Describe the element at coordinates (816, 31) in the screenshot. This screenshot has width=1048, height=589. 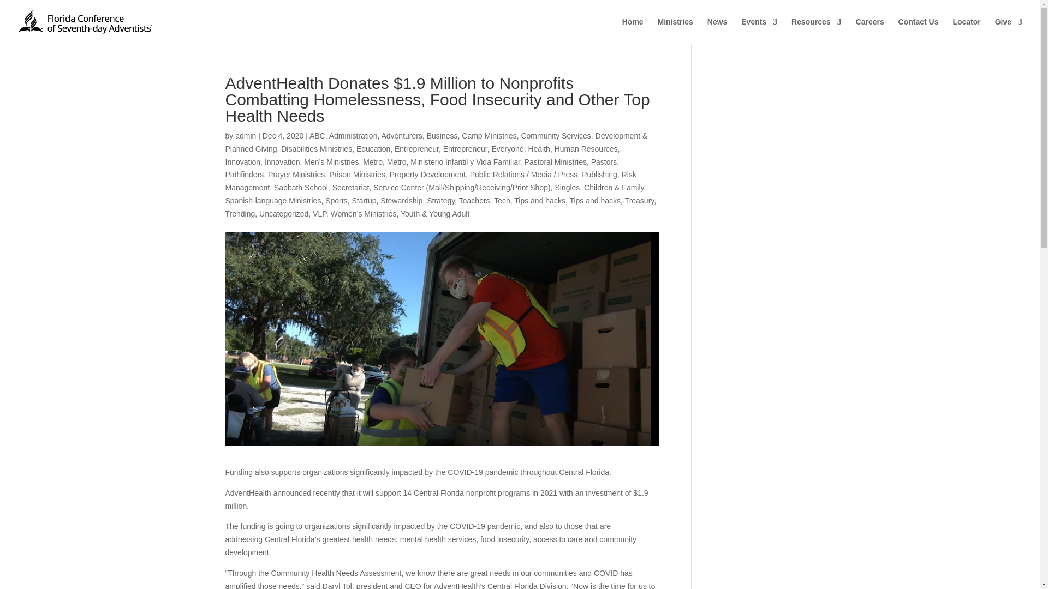
I see `Resources` at that location.